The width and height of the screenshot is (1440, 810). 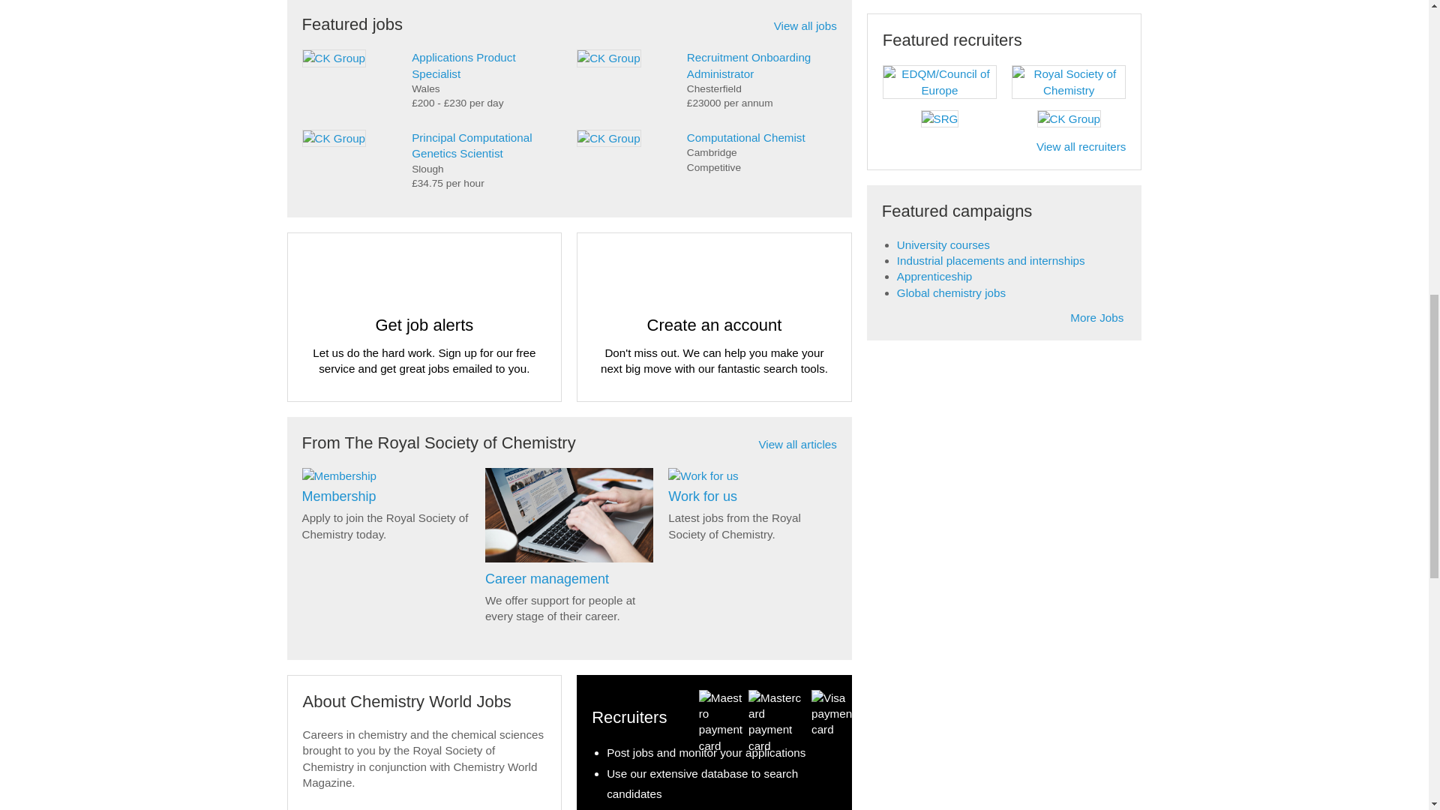 I want to click on Computational Chemist, so click(x=745, y=137).